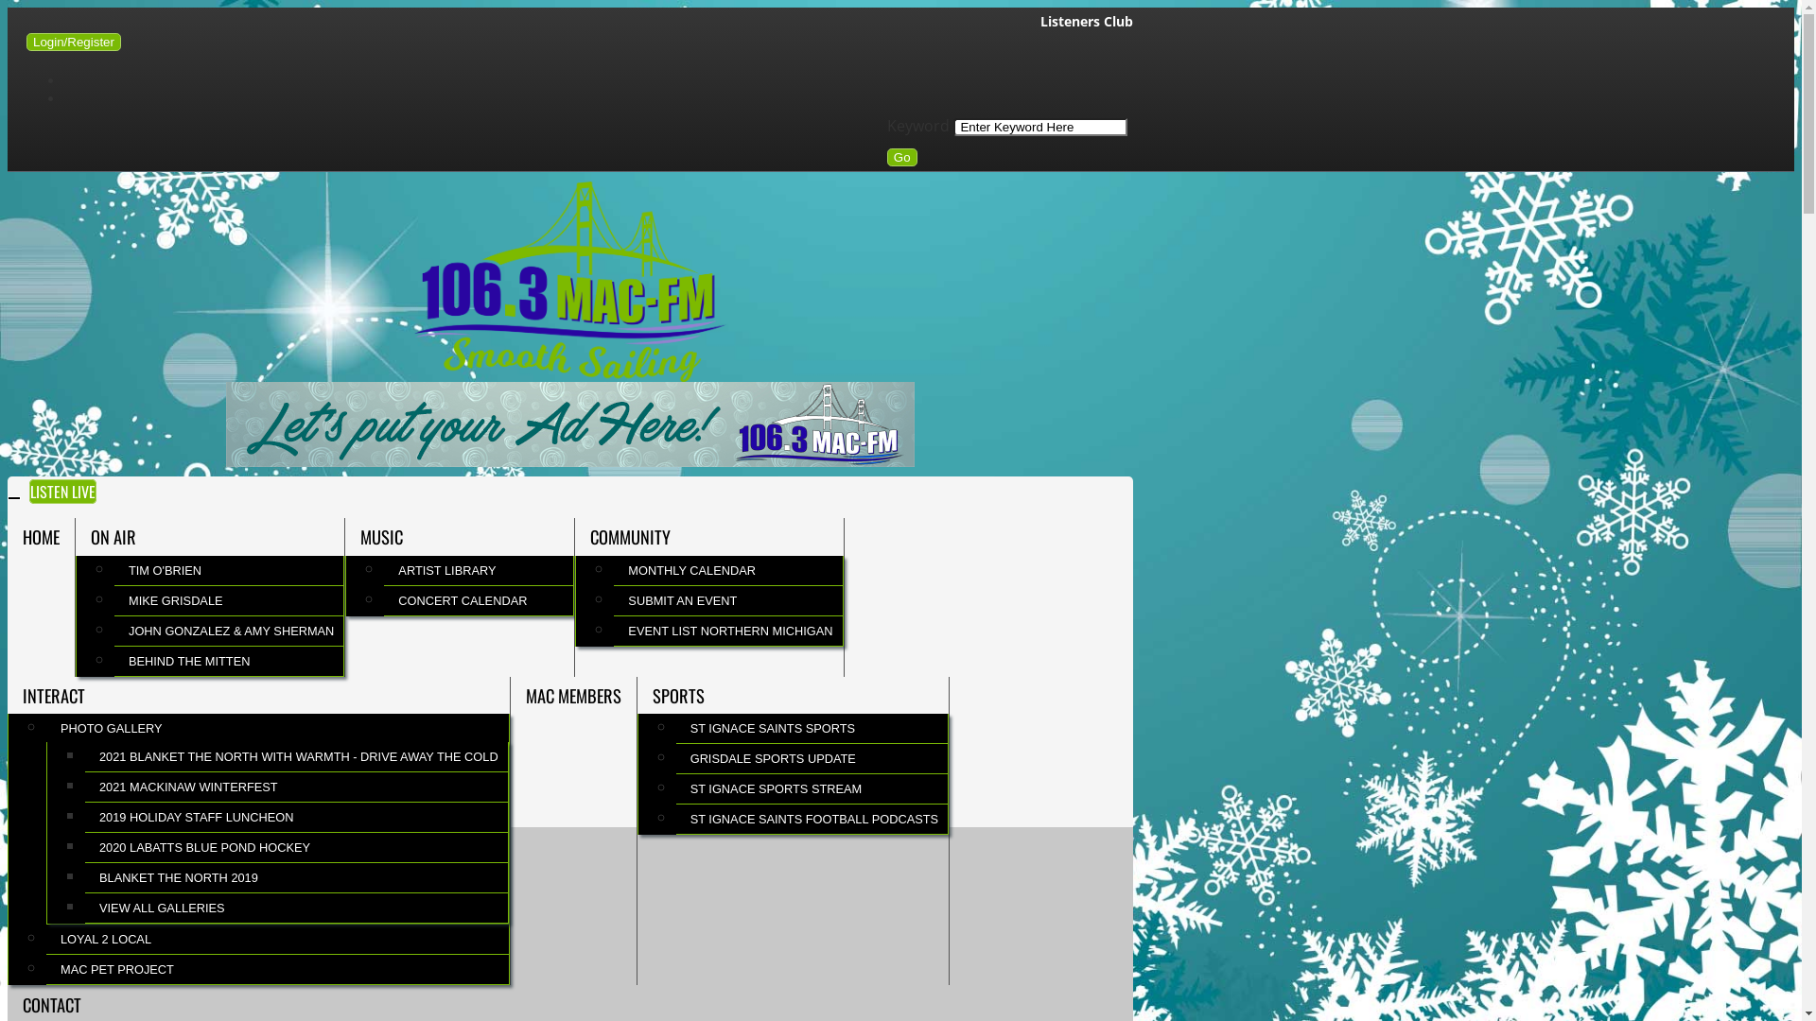 The image size is (1816, 1021). What do you see at coordinates (42, 537) in the screenshot?
I see `HOME` at bounding box center [42, 537].